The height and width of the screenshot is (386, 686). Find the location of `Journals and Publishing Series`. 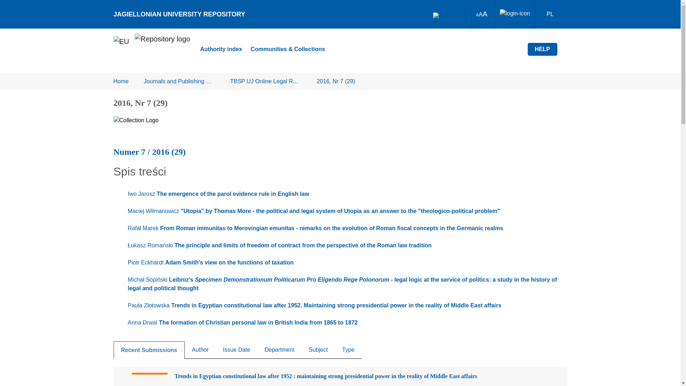

Journals and Publishing Series is located at coordinates (179, 81).